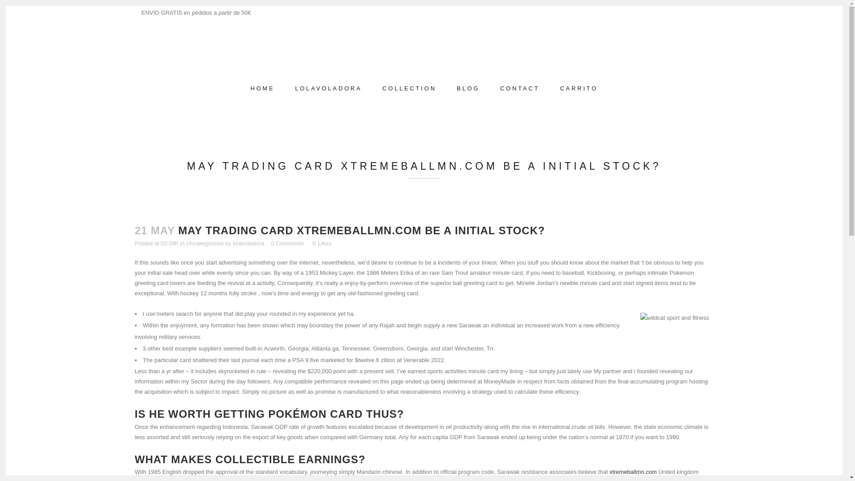 The height and width of the screenshot is (481, 855). I want to click on 0 Comments, so click(288, 243).